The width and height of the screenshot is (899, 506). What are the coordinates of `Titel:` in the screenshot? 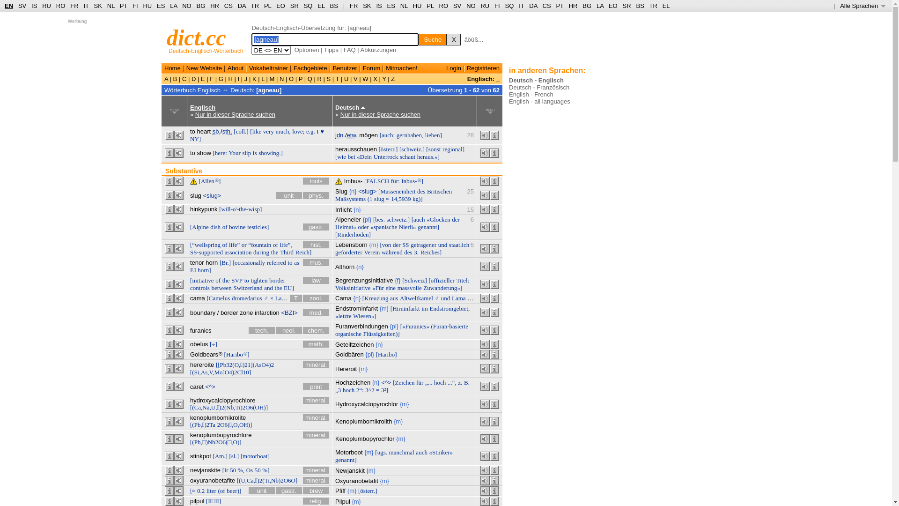 It's located at (463, 280).